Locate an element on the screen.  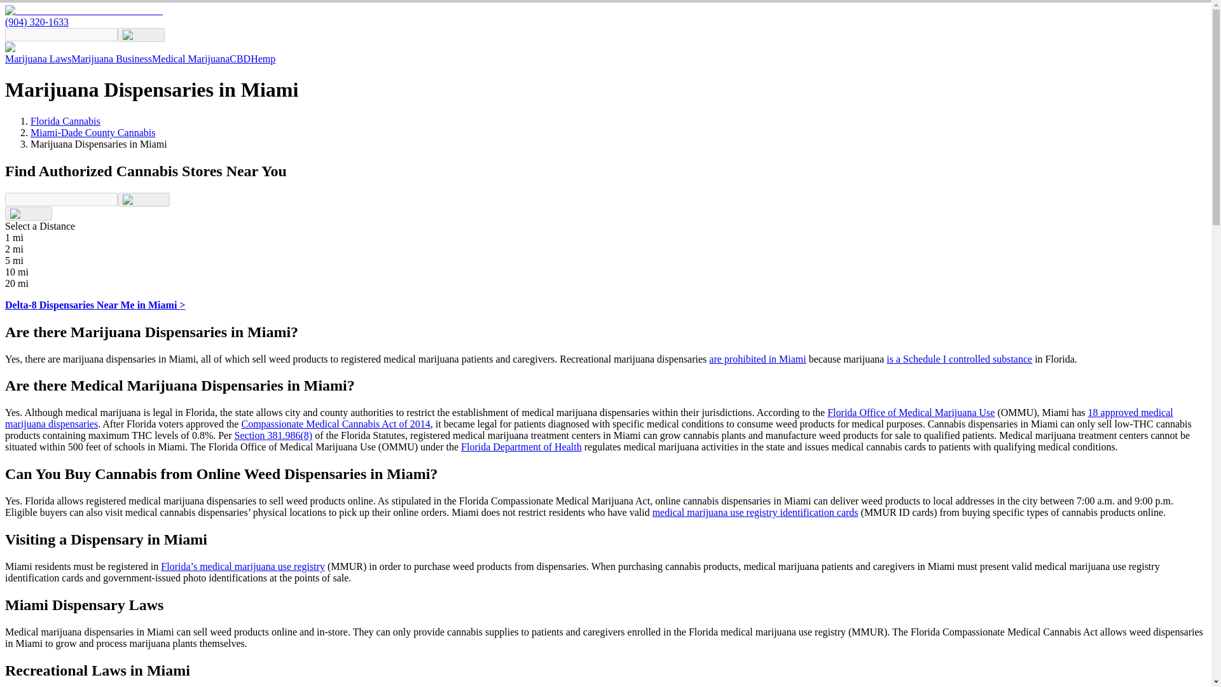
Florida Office of Medical Marijuana Use is located at coordinates (911, 412).